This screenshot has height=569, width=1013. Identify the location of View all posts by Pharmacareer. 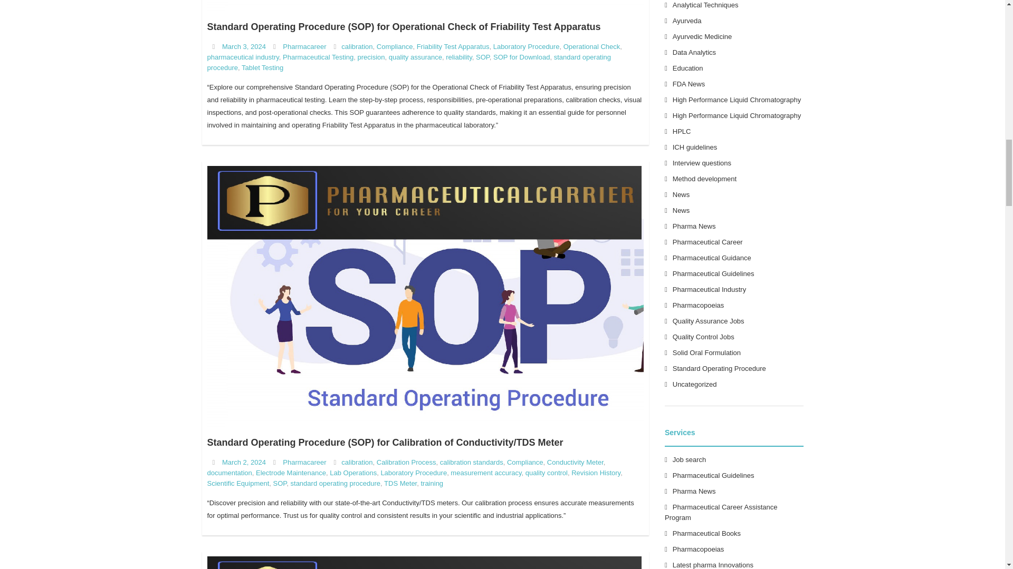
(304, 462).